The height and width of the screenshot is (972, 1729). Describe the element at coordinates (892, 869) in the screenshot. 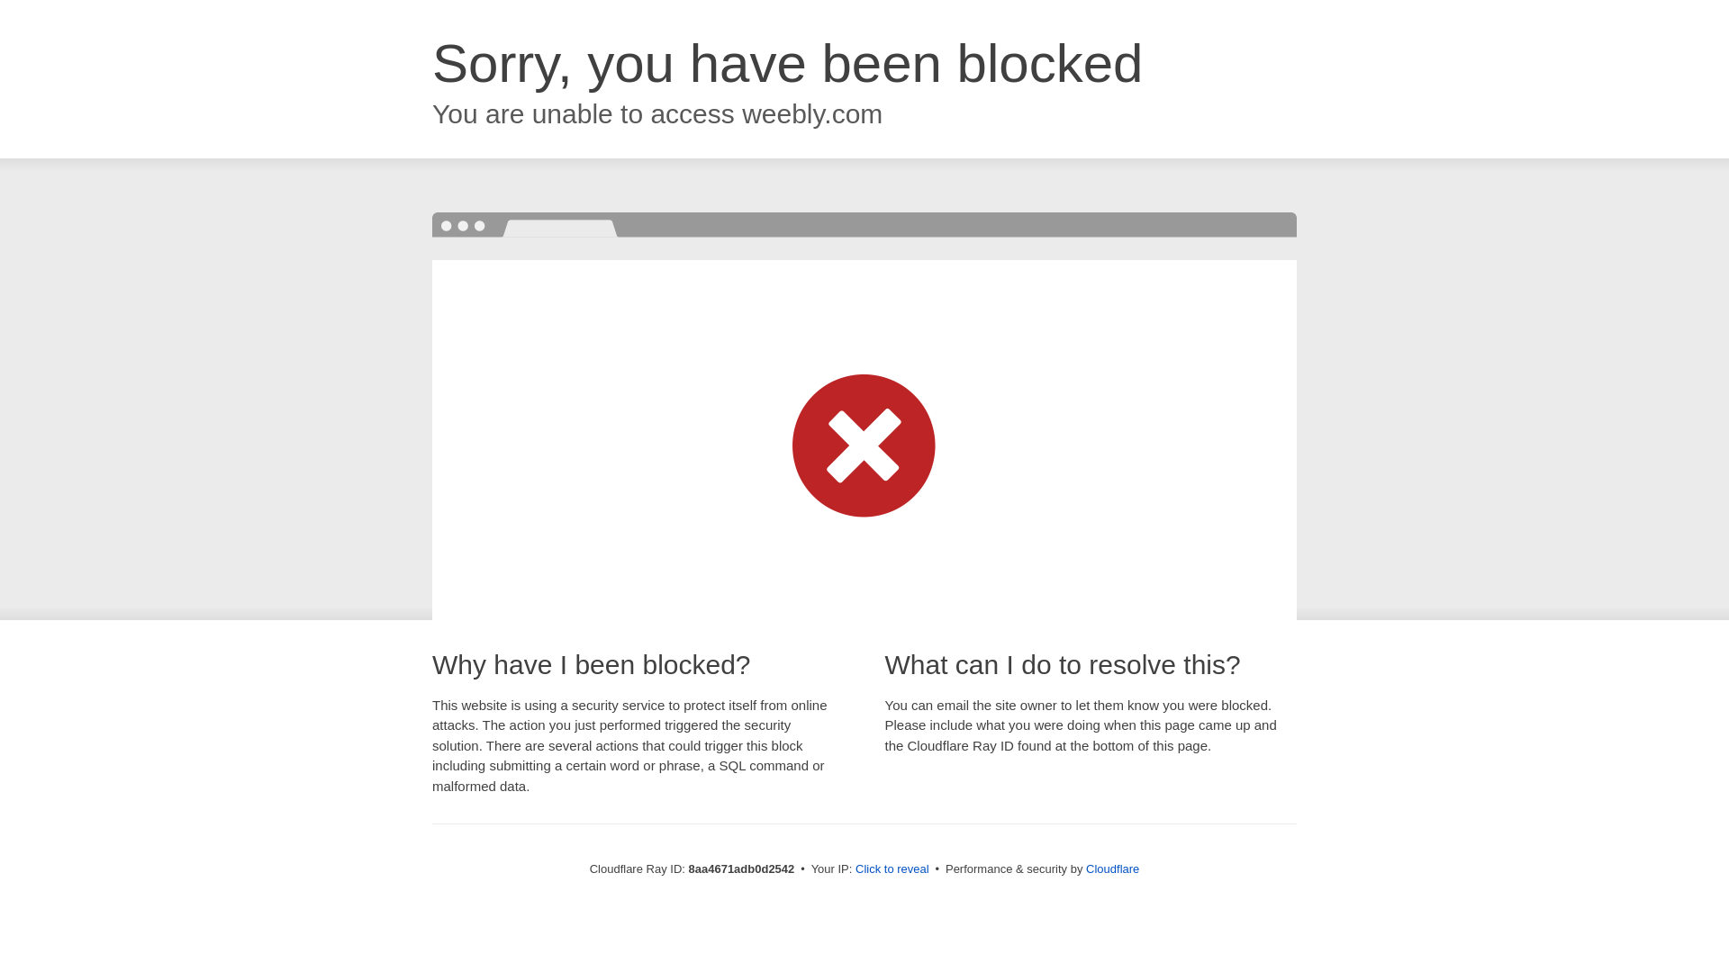

I see `Click to reveal` at that location.